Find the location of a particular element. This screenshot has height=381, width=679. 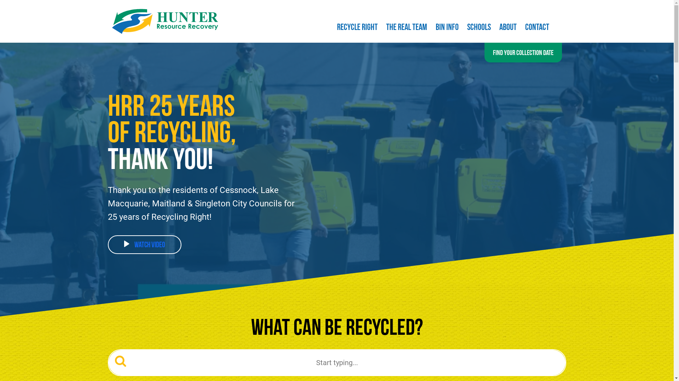

Recycle Right is located at coordinates (357, 28).